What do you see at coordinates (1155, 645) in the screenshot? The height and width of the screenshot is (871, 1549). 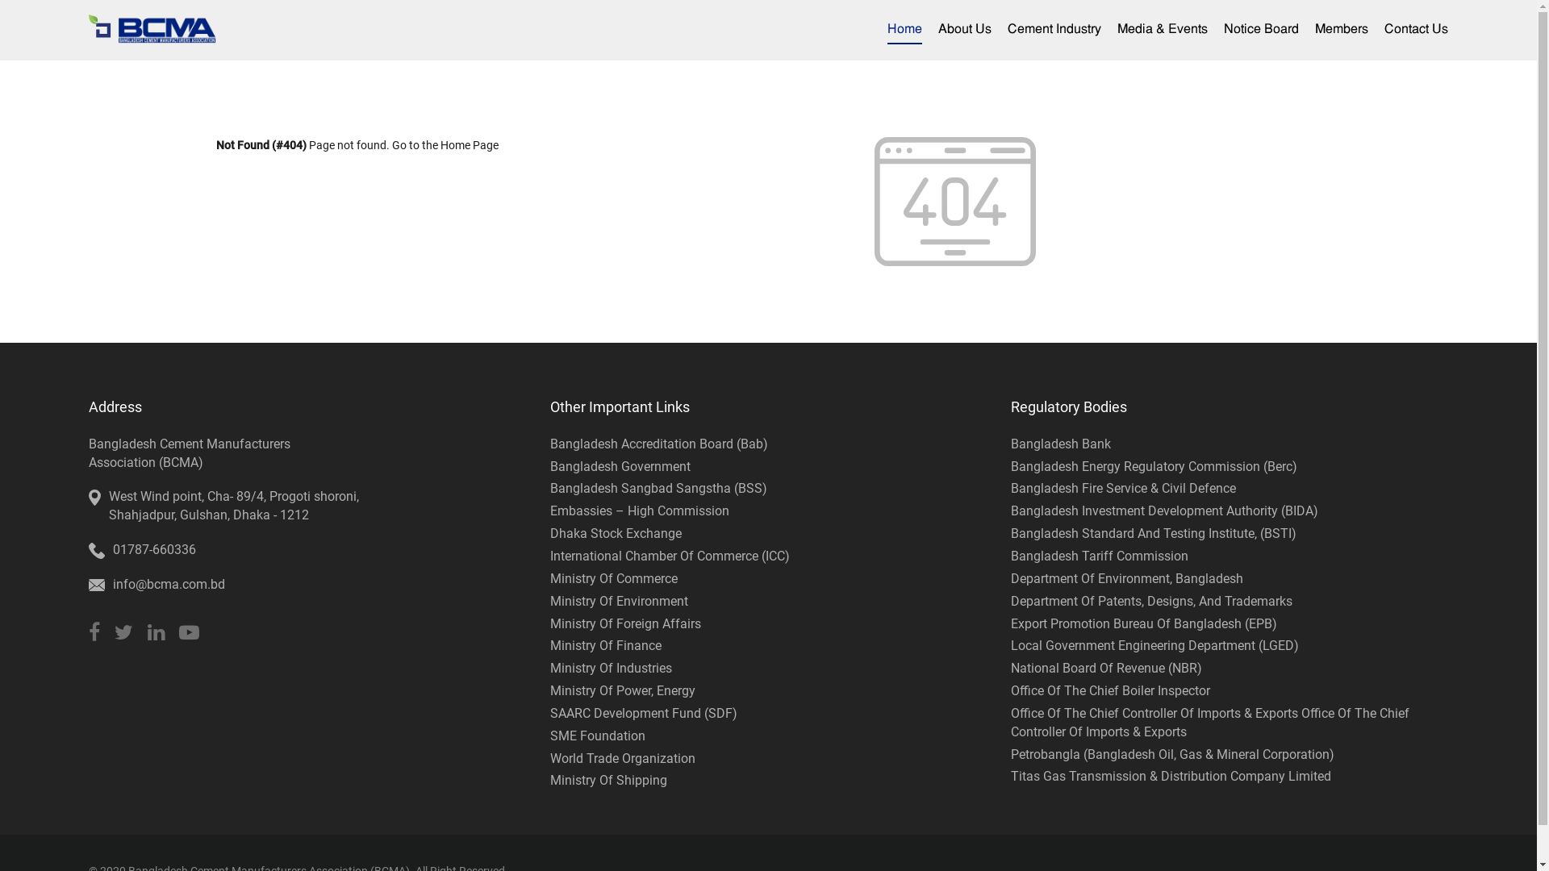 I see `Local Government Engineering Department (LGED)` at bounding box center [1155, 645].